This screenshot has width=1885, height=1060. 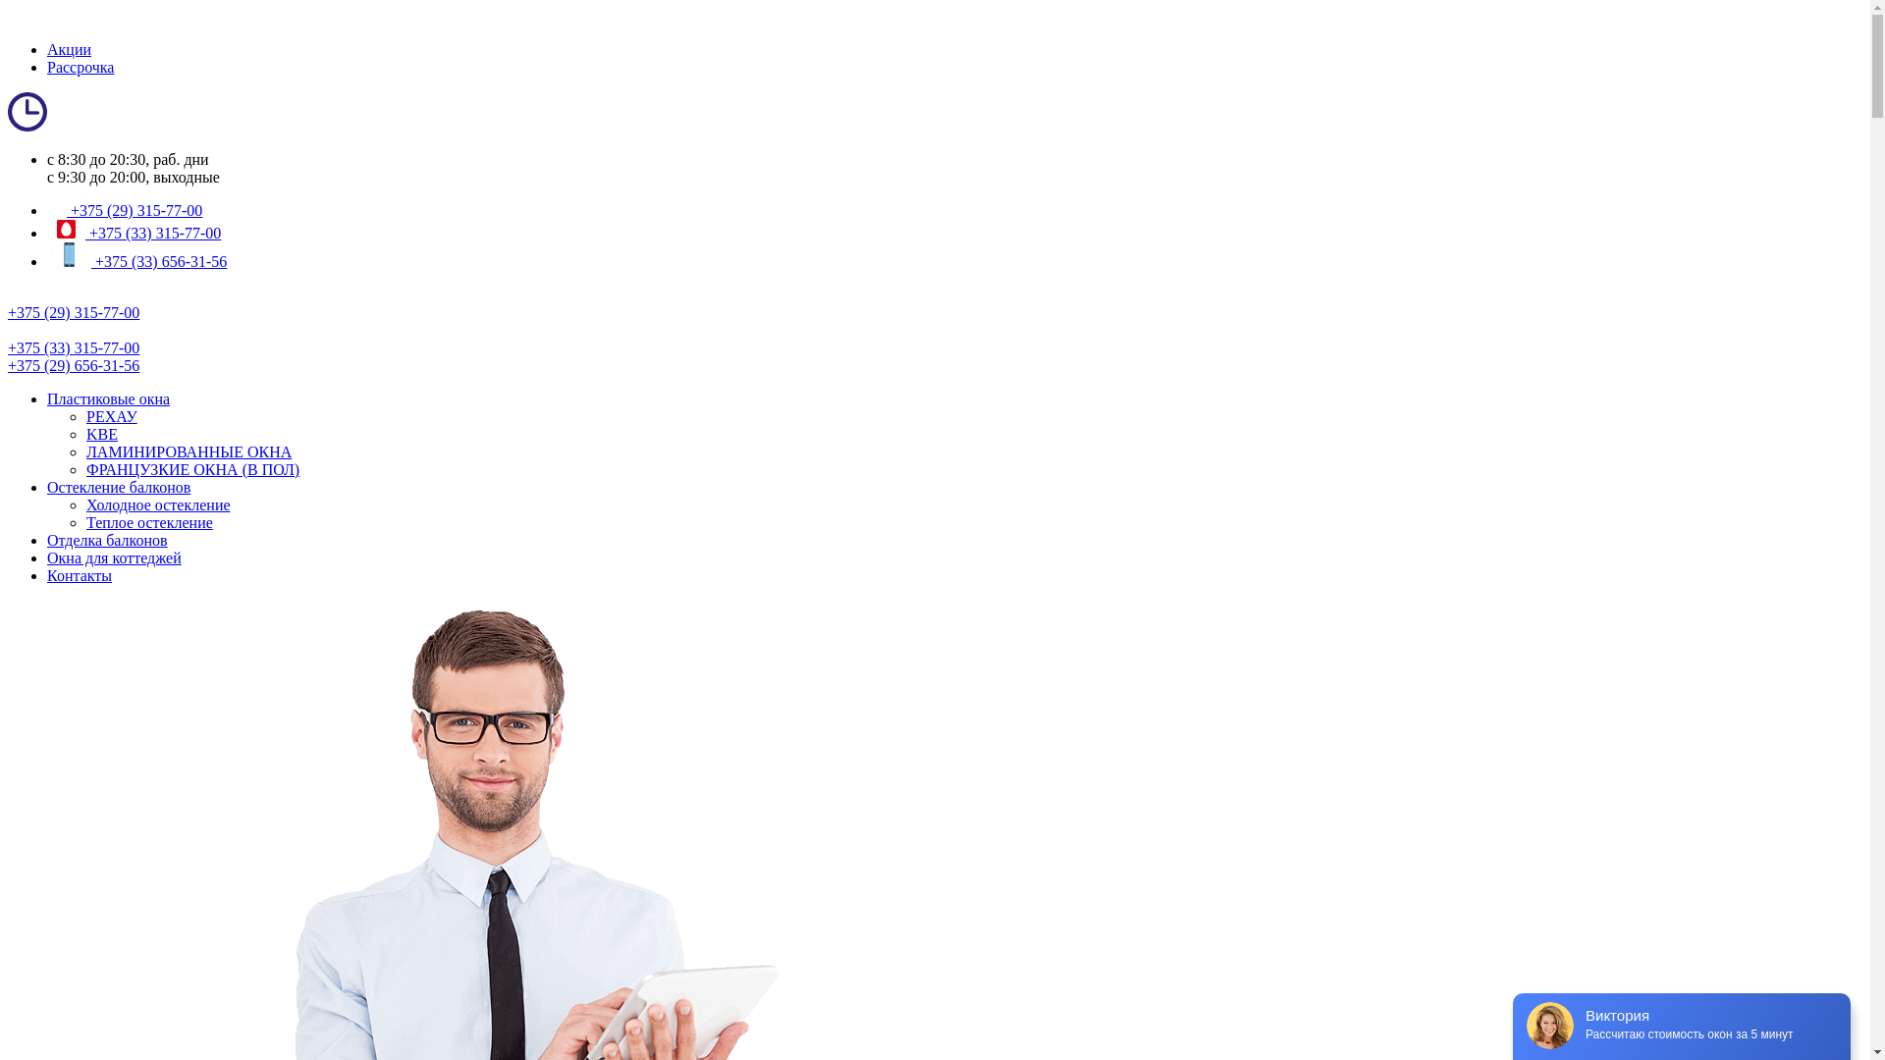 I want to click on +375 (29) 656-31-56, so click(x=74, y=365).